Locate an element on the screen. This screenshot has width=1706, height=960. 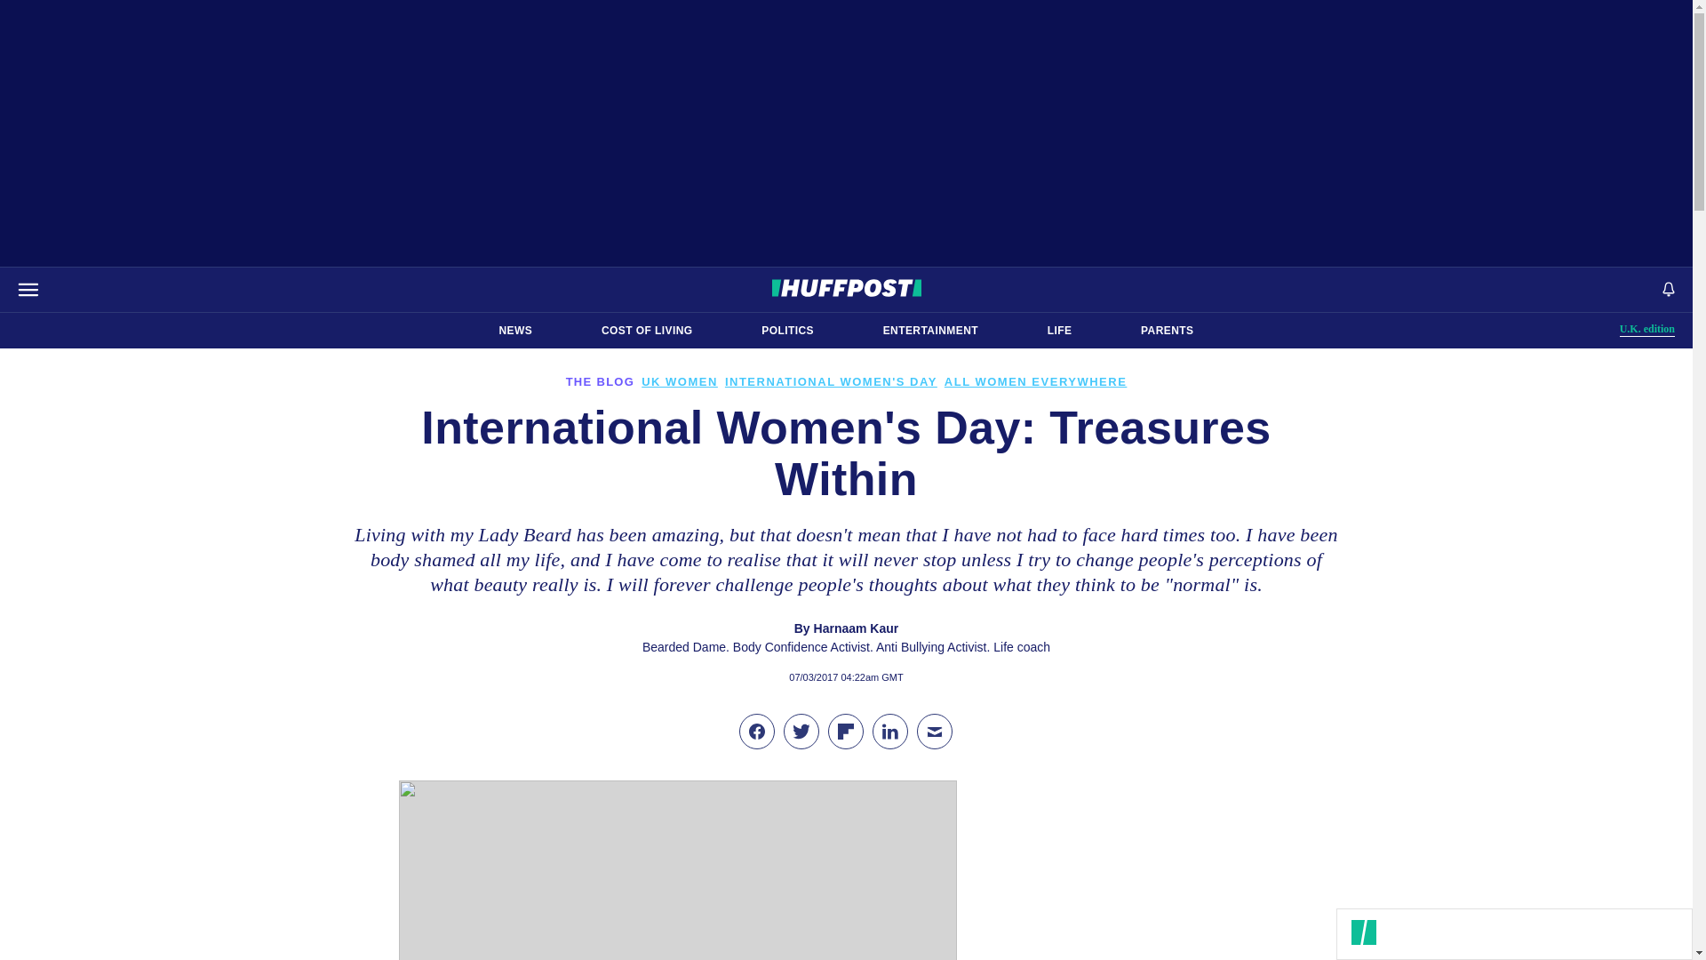
COST OF LIVING is located at coordinates (647, 331).